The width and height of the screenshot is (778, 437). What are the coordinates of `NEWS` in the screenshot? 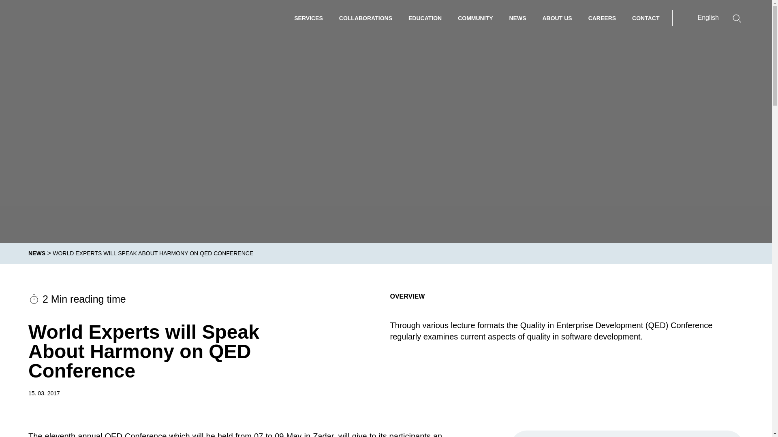 It's located at (36, 253).